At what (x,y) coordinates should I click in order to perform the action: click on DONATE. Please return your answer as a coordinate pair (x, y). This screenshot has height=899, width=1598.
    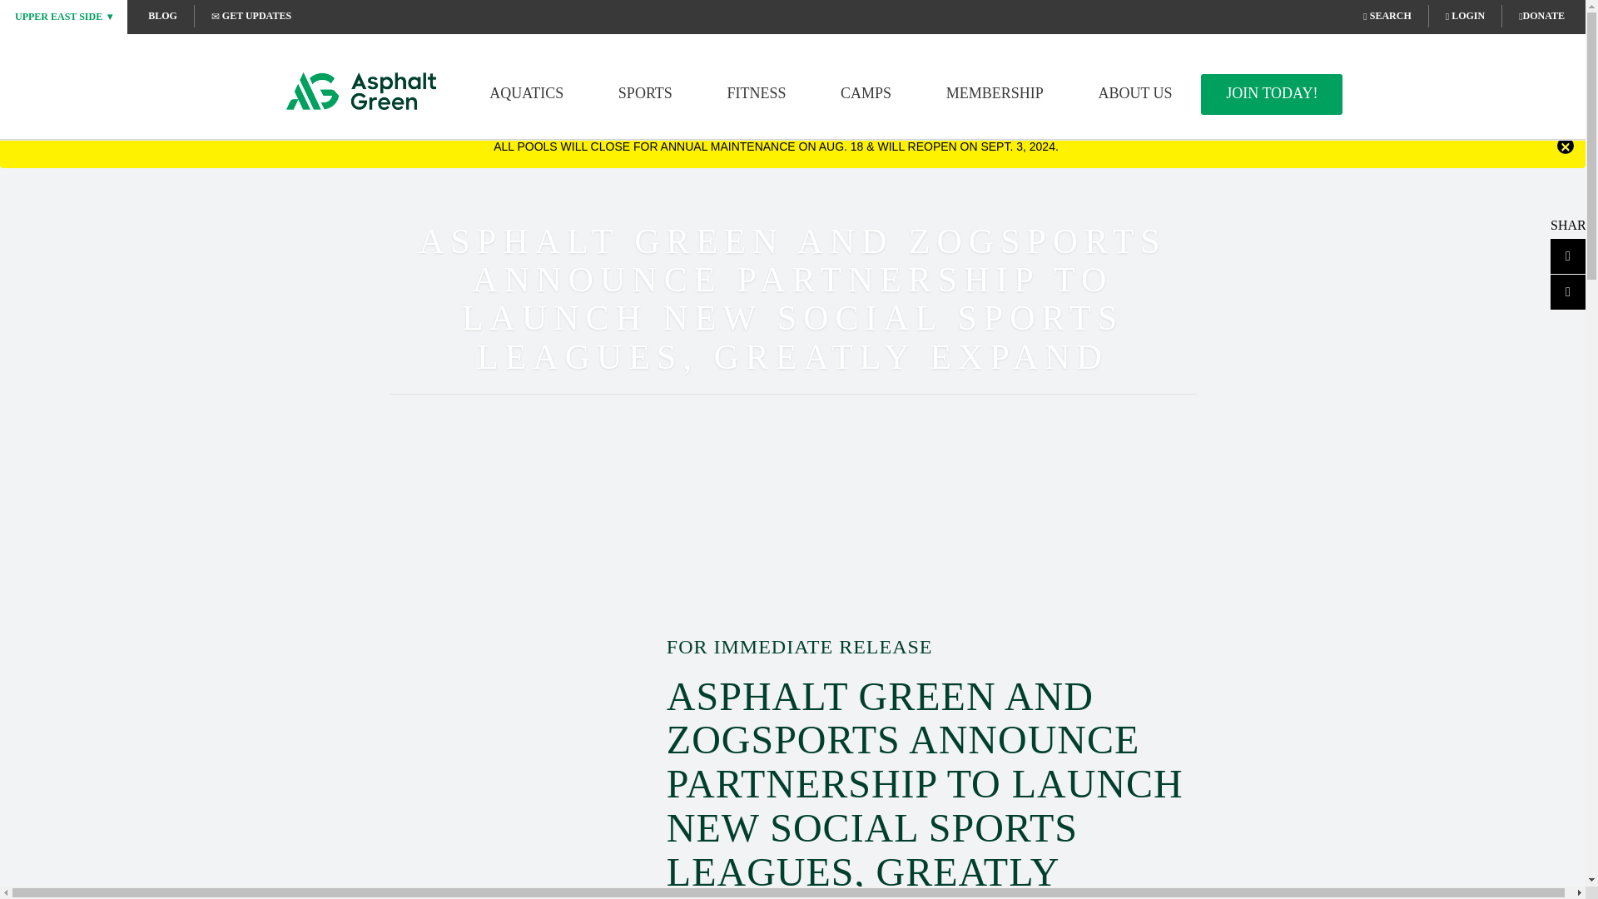
    Looking at the image, I should click on (1541, 15).